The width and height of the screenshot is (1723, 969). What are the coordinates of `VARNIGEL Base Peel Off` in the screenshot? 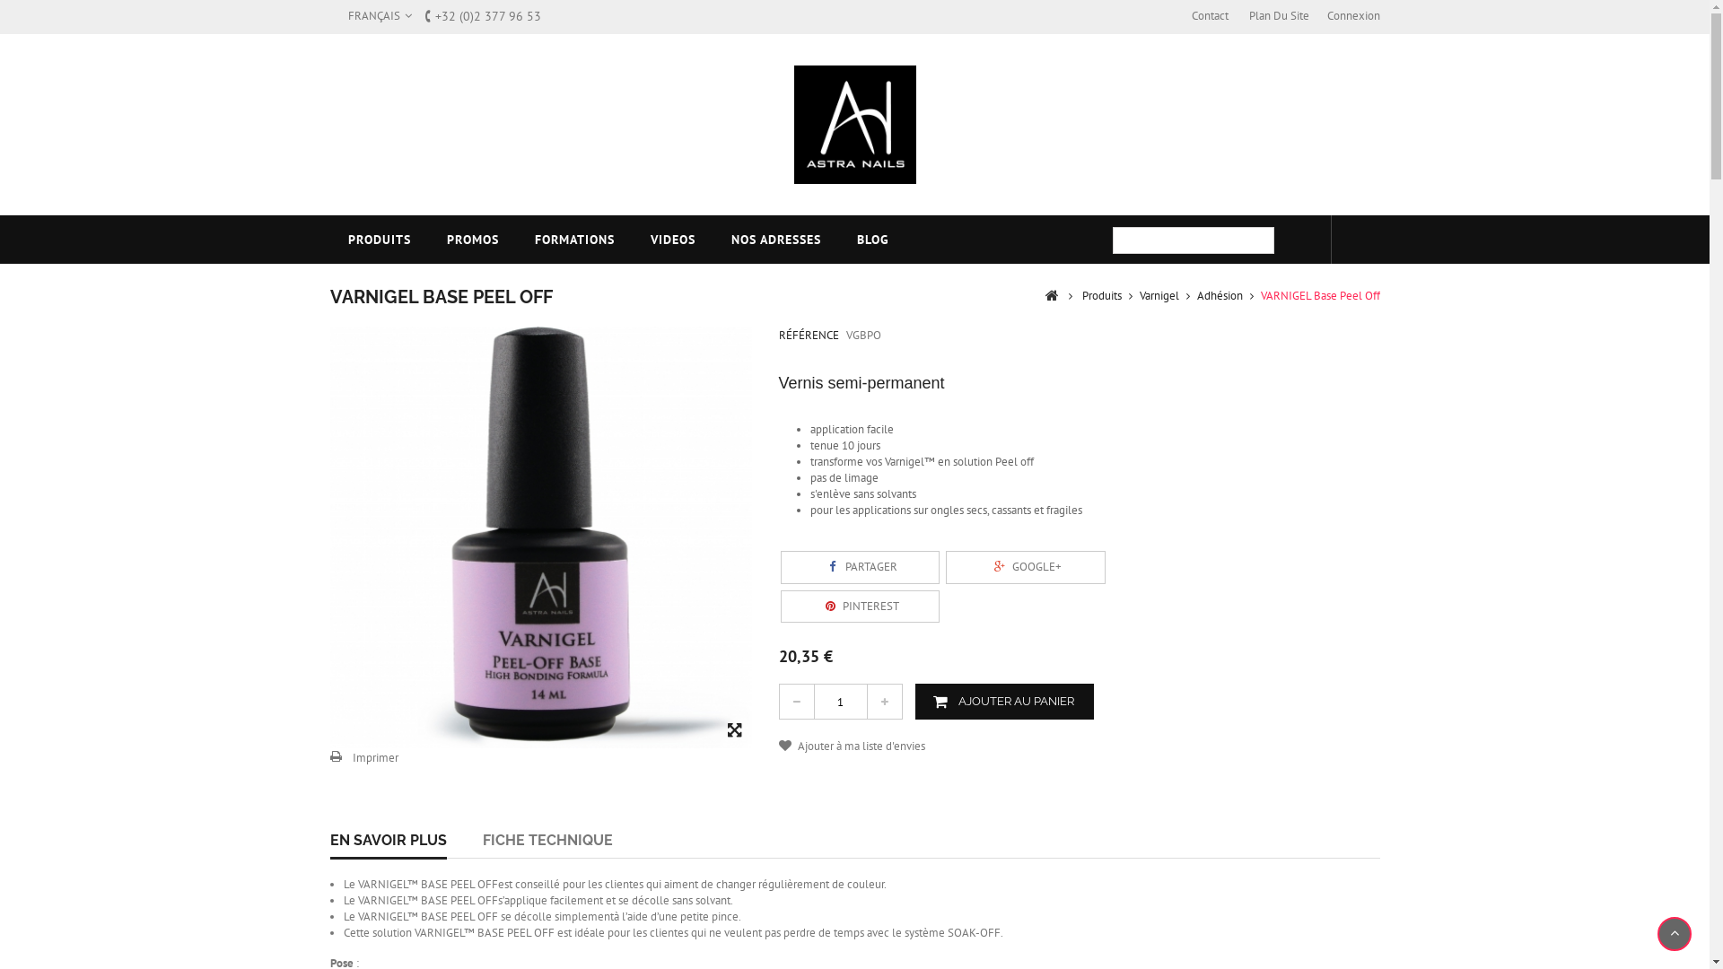 It's located at (541, 537).